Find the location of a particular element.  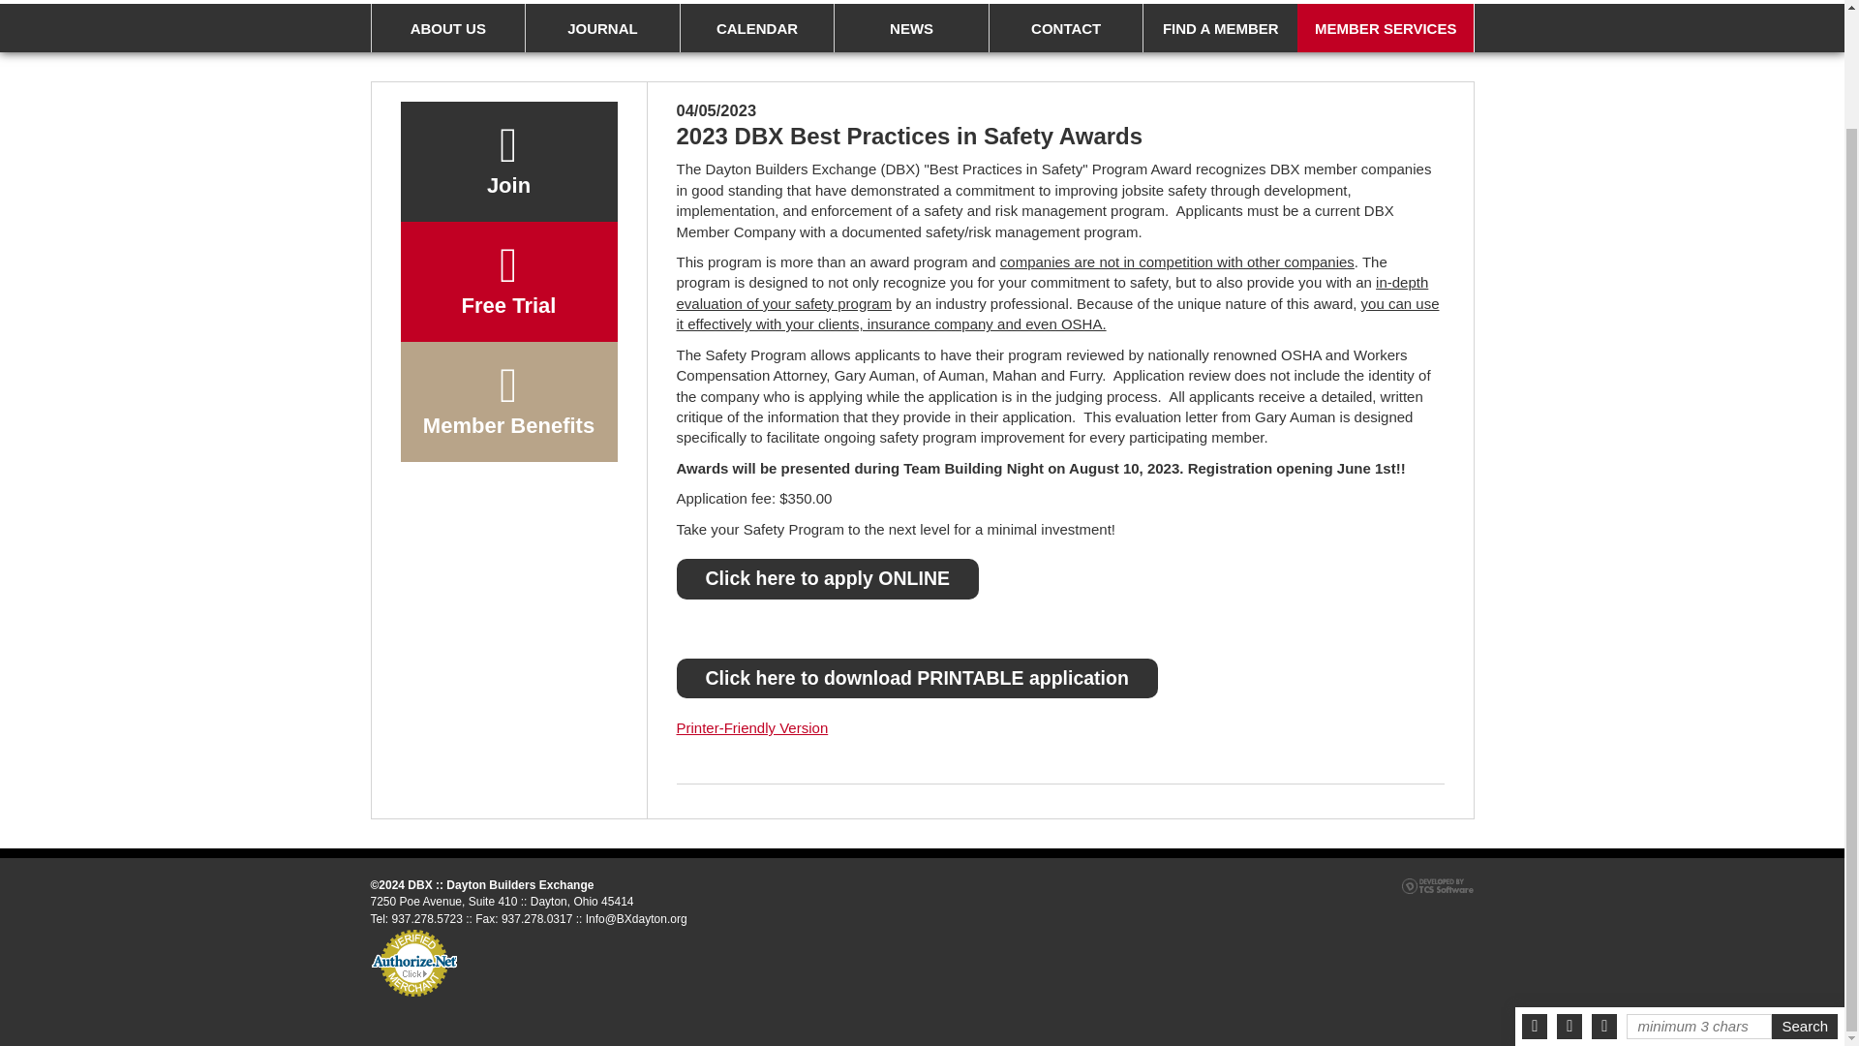

Search is located at coordinates (1805, 894).